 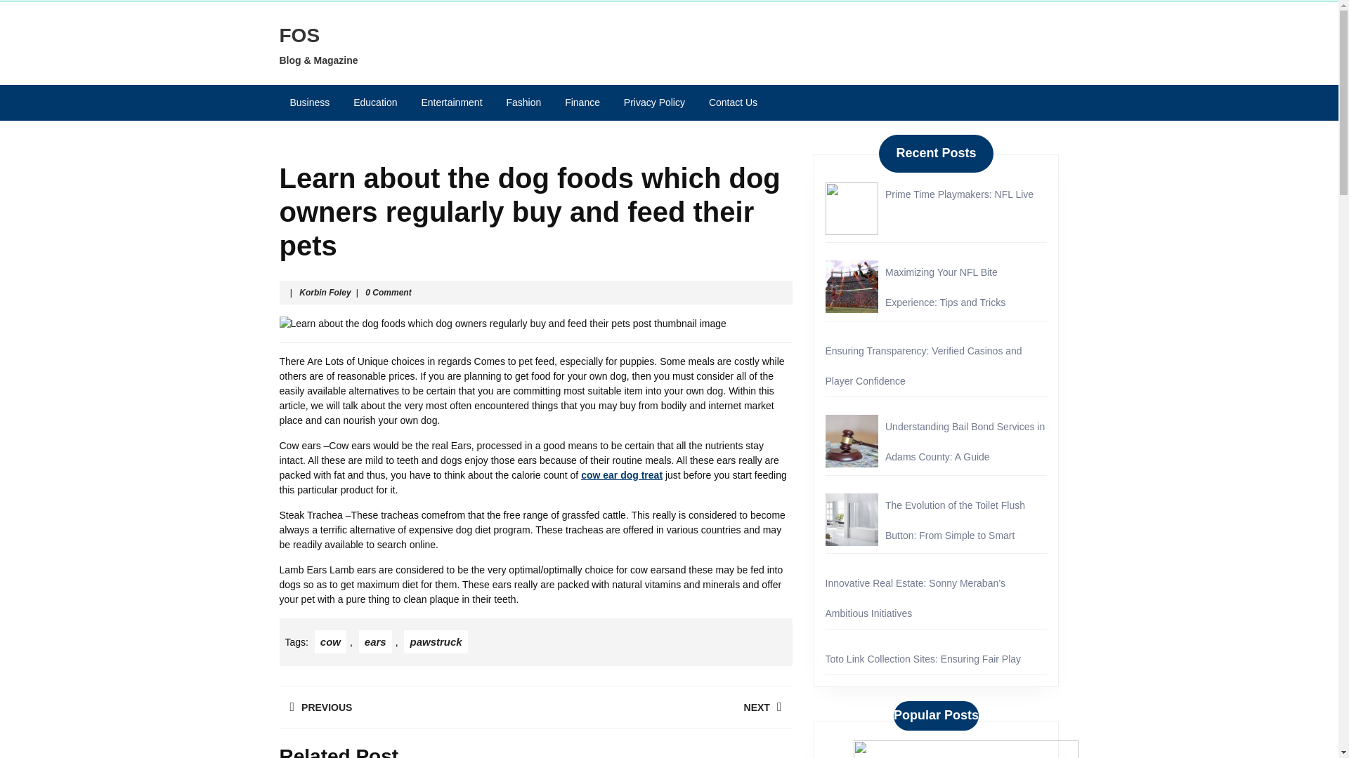 I want to click on pawstruck, so click(x=374, y=102).